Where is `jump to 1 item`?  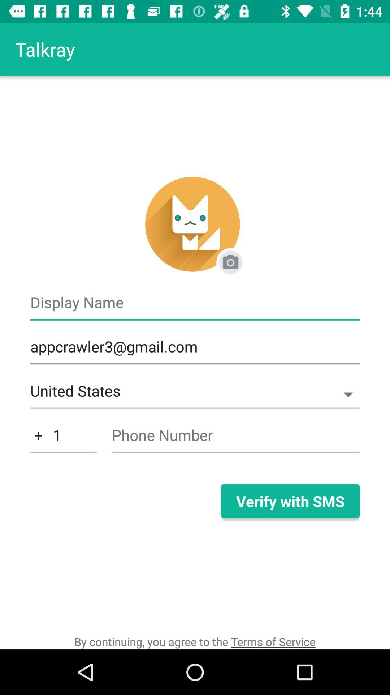 jump to 1 item is located at coordinates (64, 439).